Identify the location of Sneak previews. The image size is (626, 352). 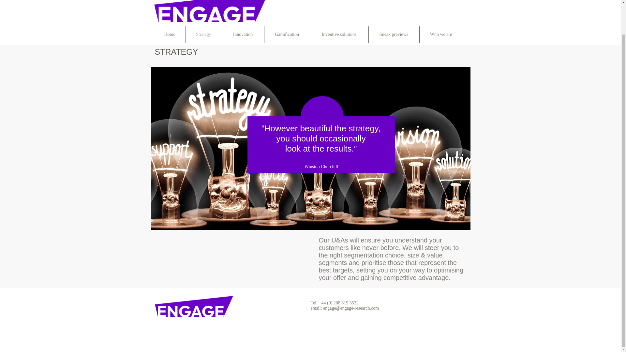
(394, 35).